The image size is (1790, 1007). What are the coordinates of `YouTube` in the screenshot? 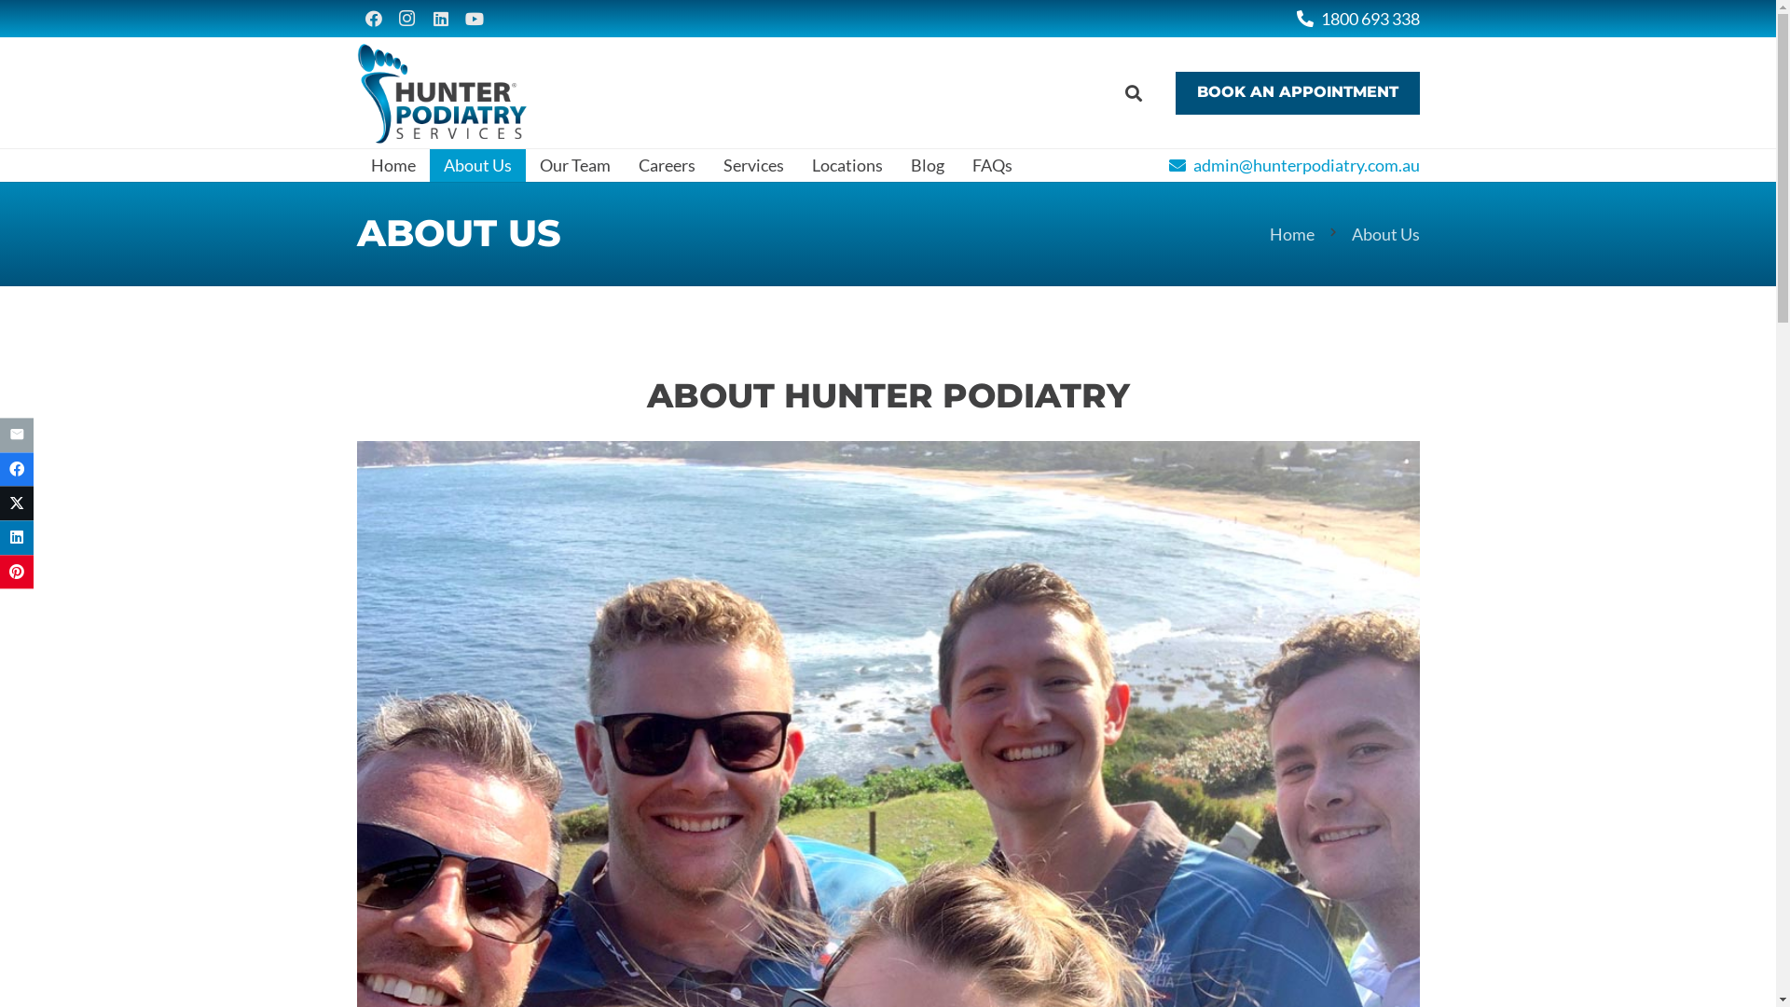 It's located at (474, 19).